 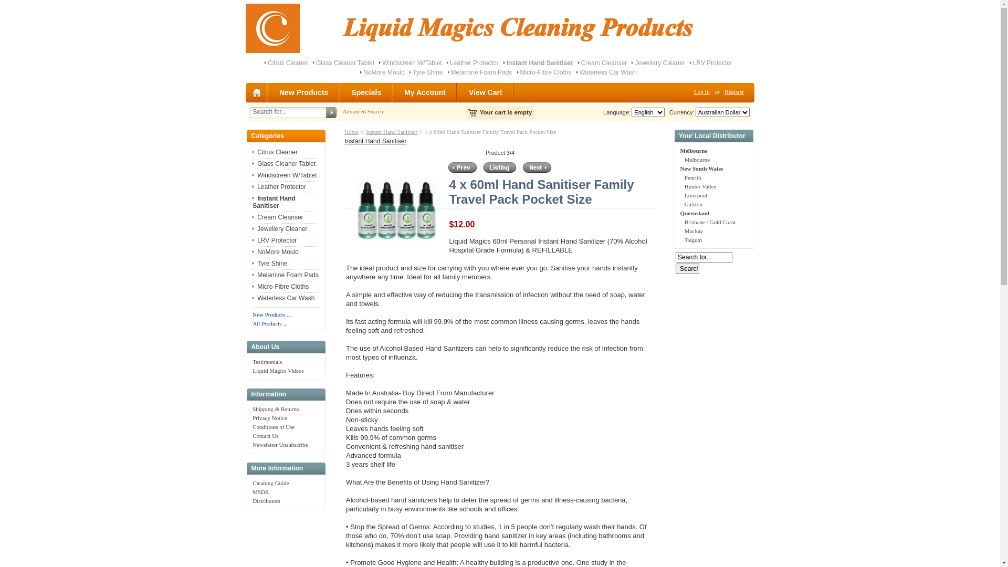 What do you see at coordinates (275, 240) in the screenshot?
I see `LRV Protector` at bounding box center [275, 240].